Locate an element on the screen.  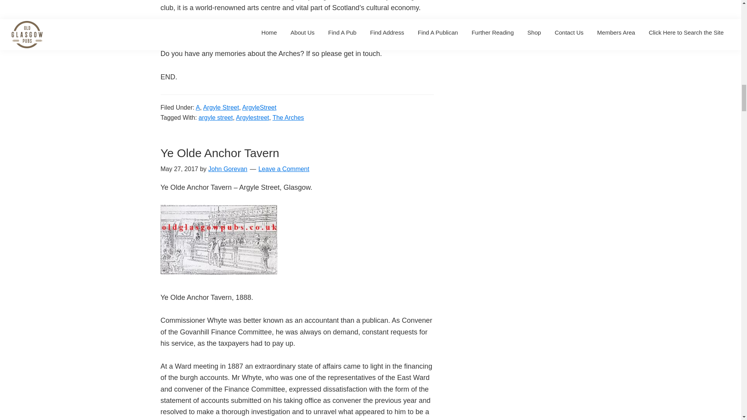
ArgyleStreet is located at coordinates (259, 107).